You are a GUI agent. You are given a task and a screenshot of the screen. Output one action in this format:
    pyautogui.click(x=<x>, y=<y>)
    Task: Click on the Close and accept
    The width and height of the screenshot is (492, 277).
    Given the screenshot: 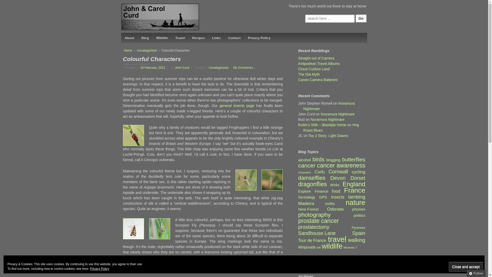 What is the action you would take?
    pyautogui.click(x=466, y=267)
    